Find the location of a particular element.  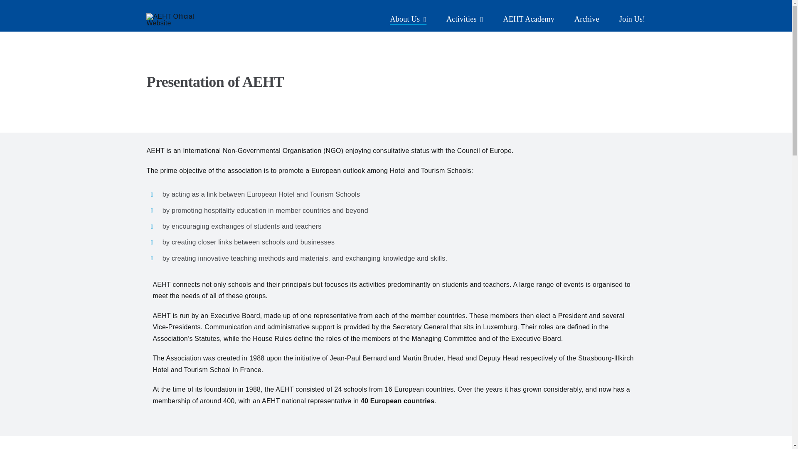

AEHT Academy is located at coordinates (529, 20).